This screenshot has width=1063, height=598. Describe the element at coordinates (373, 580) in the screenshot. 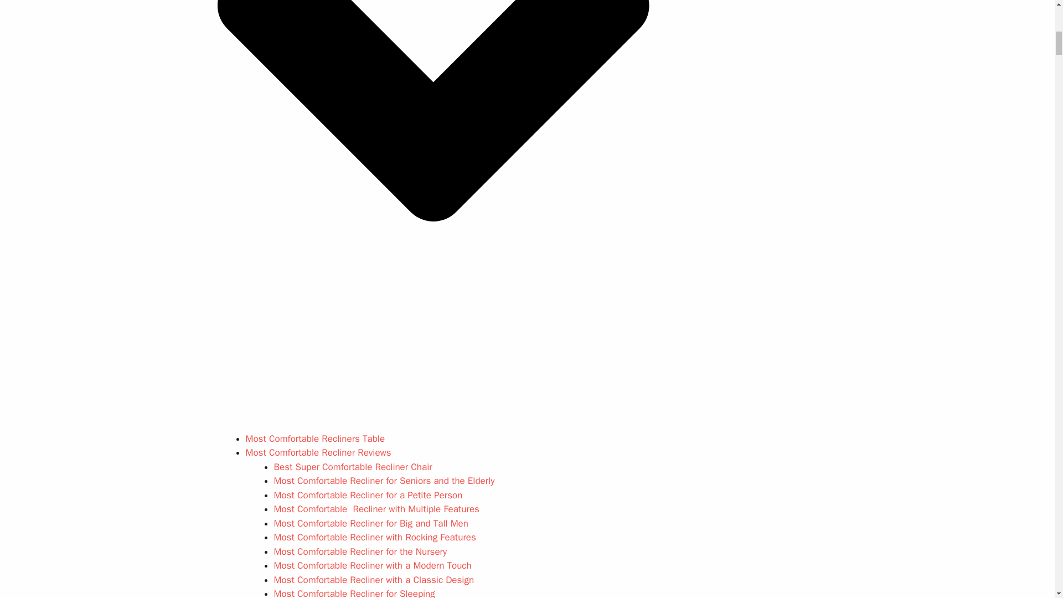

I see `Most Comfortable Recliner with a Classic Design` at that location.